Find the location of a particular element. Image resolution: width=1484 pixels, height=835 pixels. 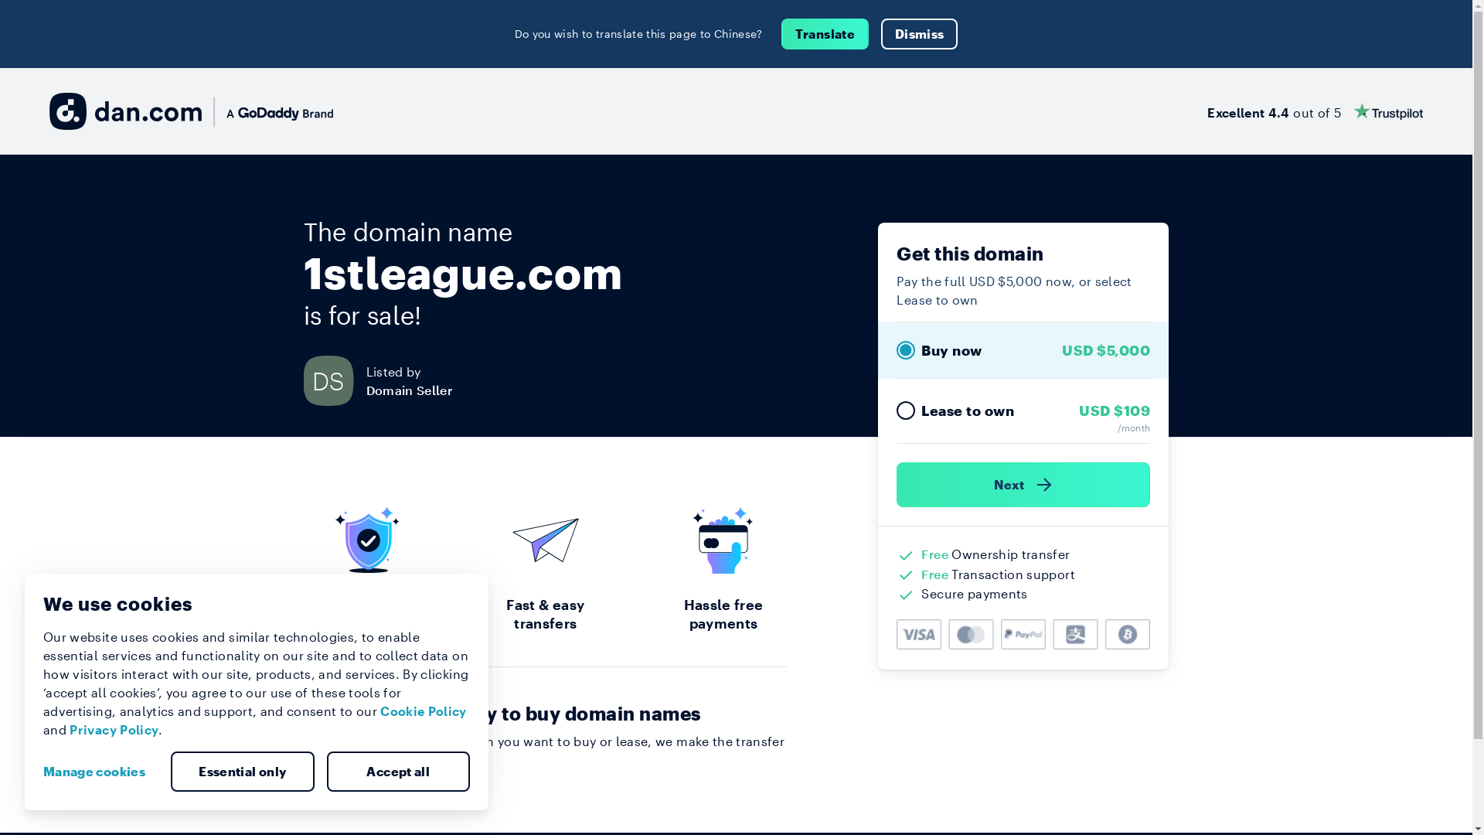

Manage cookies is located at coordinates (100, 772).